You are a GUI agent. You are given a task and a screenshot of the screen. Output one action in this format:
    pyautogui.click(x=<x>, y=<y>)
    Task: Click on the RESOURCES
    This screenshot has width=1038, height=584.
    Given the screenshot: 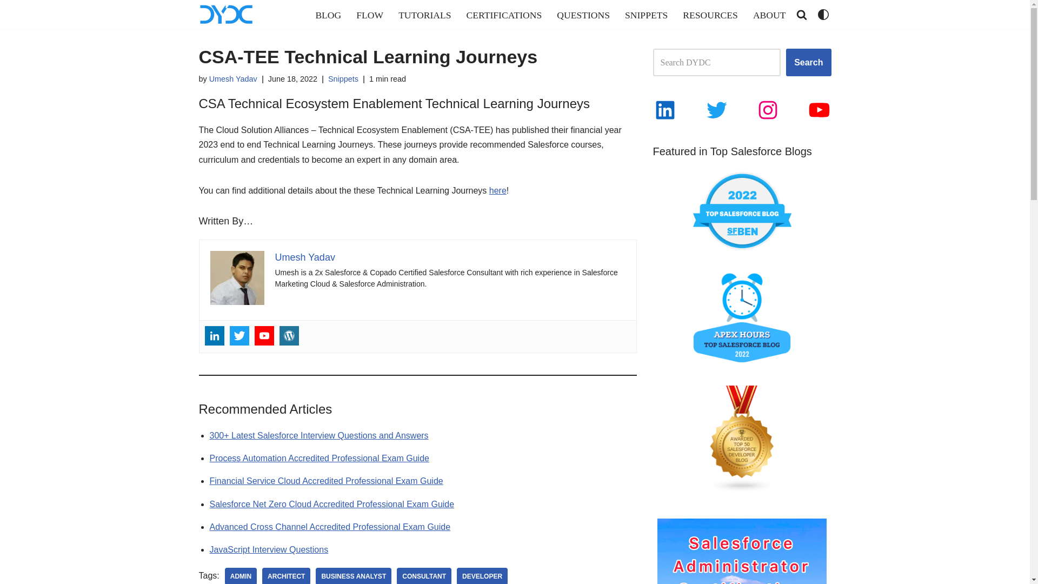 What is the action you would take?
    pyautogui.click(x=710, y=15)
    